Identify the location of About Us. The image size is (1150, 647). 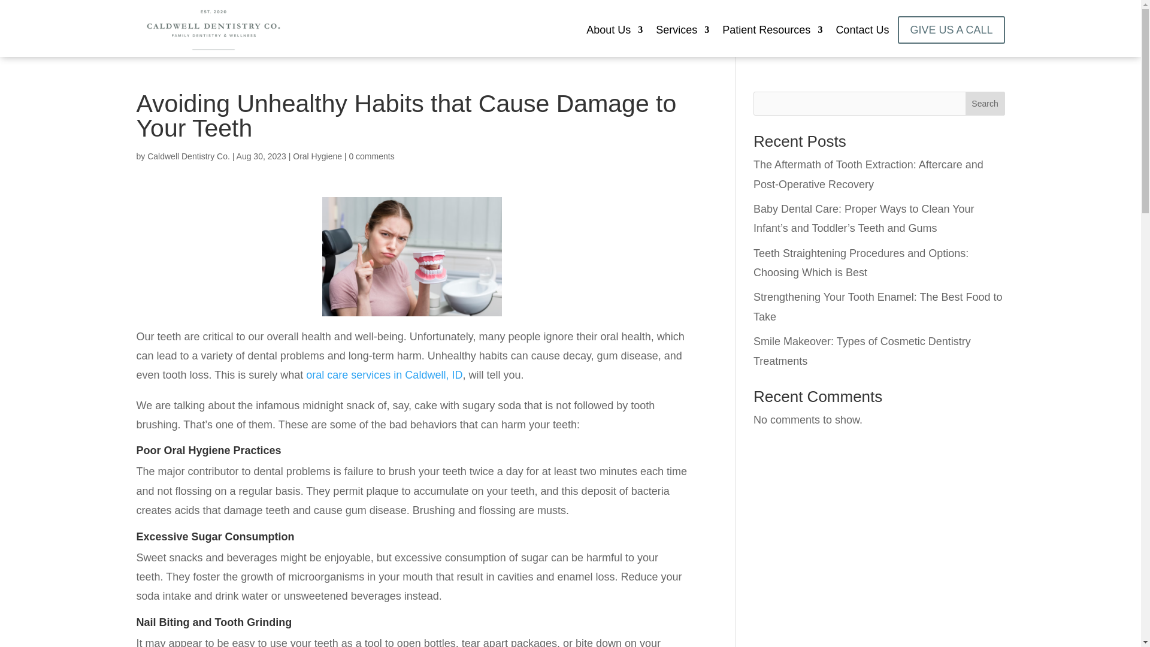
(615, 32).